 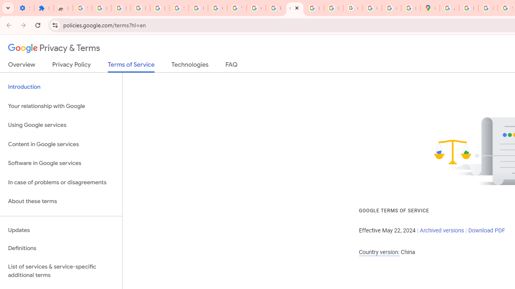 What do you see at coordinates (237, 8) in the screenshot?
I see `YouTube` at bounding box center [237, 8].